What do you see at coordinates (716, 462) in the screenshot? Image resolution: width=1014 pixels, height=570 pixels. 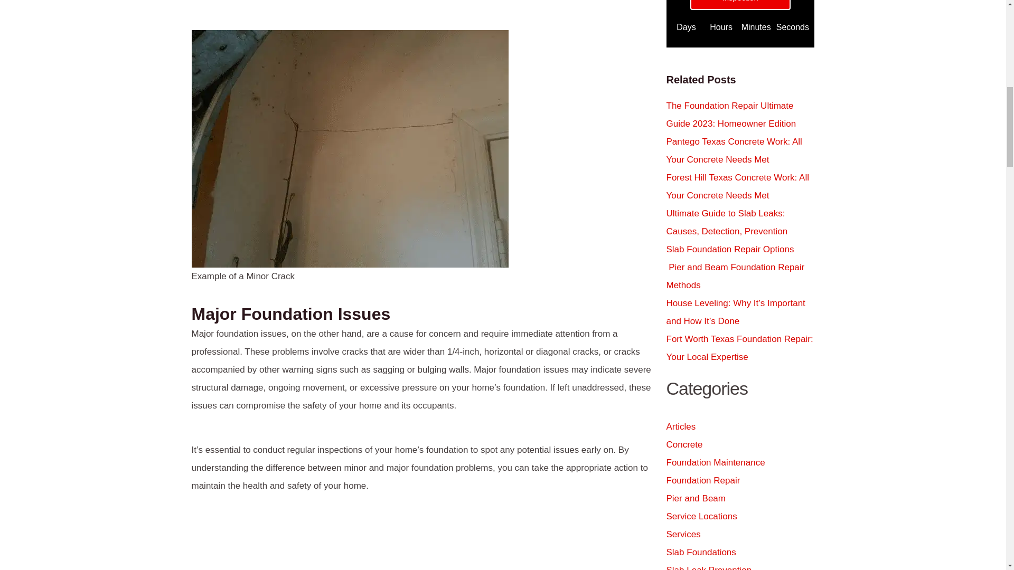 I see `Foundation Maintenance` at bounding box center [716, 462].